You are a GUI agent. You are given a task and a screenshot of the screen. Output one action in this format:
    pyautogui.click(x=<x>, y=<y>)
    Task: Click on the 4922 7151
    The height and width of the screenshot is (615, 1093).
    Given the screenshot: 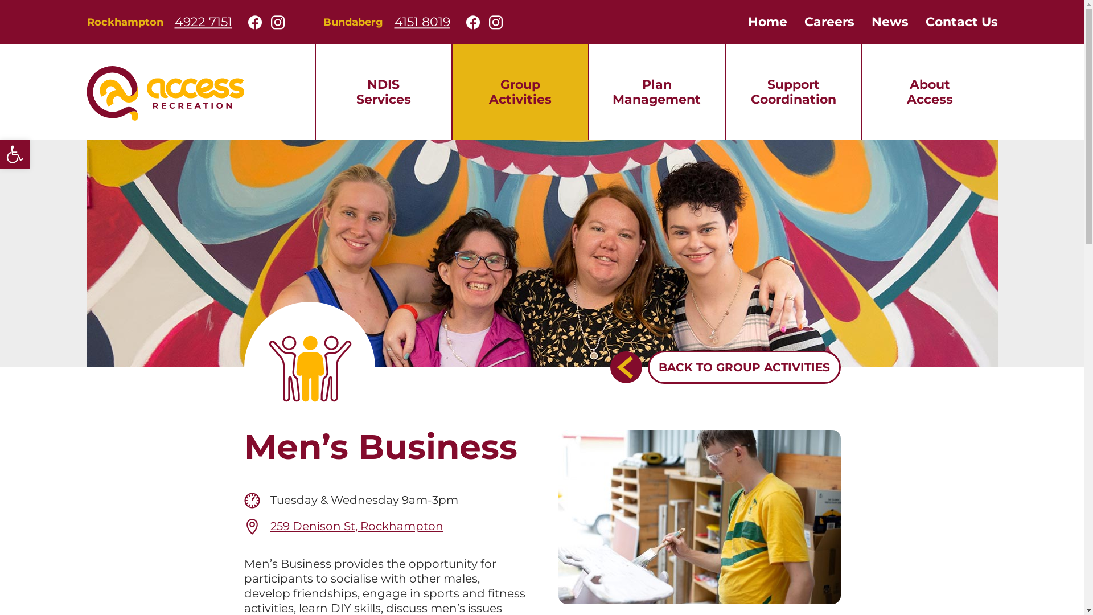 What is the action you would take?
    pyautogui.click(x=203, y=23)
    